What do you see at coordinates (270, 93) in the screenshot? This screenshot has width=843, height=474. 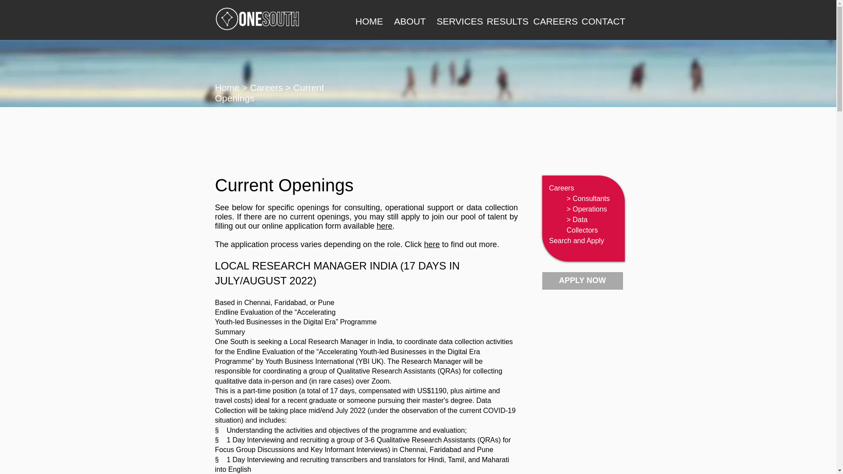 I see `Current Openings` at bounding box center [270, 93].